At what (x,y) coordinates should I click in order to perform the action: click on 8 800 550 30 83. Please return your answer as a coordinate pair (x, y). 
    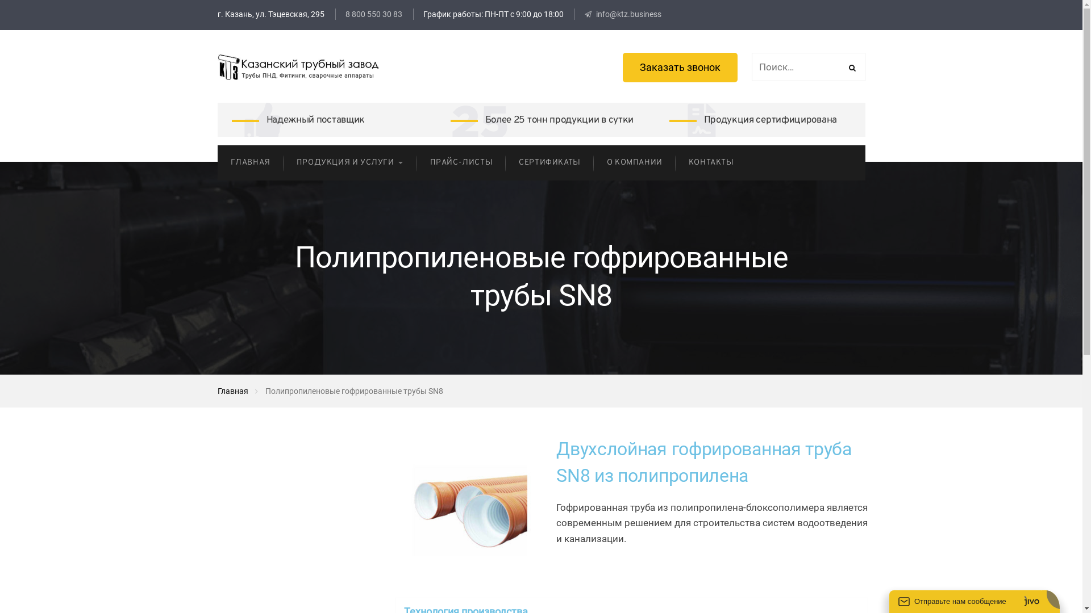
    Looking at the image, I should click on (369, 14).